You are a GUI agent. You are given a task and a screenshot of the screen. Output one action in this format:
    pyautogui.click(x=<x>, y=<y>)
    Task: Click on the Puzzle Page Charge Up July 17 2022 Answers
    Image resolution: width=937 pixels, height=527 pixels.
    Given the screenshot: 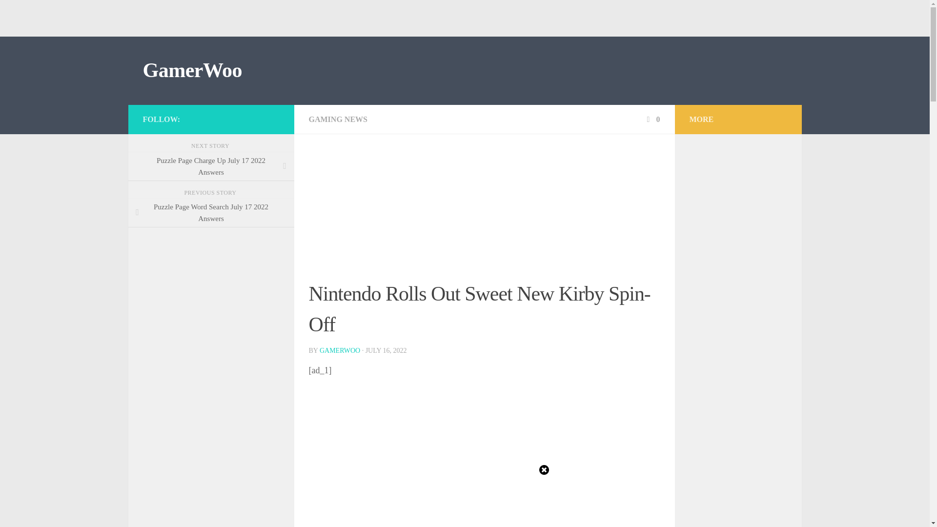 What is the action you would take?
    pyautogui.click(x=211, y=166)
    